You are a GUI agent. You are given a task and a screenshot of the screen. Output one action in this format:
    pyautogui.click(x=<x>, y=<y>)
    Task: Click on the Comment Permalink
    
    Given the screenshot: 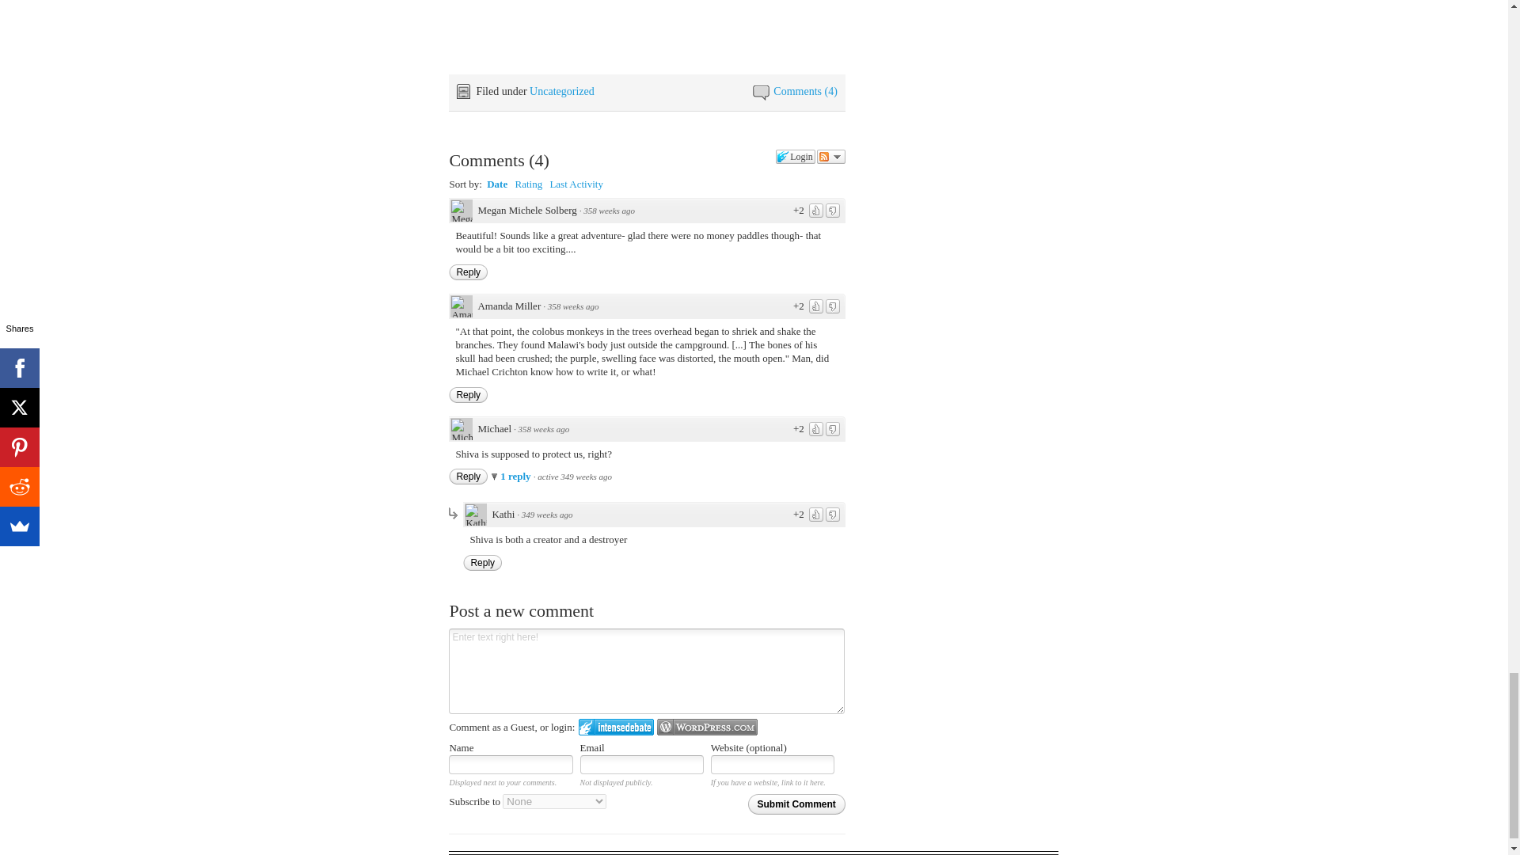 What is the action you would take?
    pyautogui.click(x=610, y=211)
    